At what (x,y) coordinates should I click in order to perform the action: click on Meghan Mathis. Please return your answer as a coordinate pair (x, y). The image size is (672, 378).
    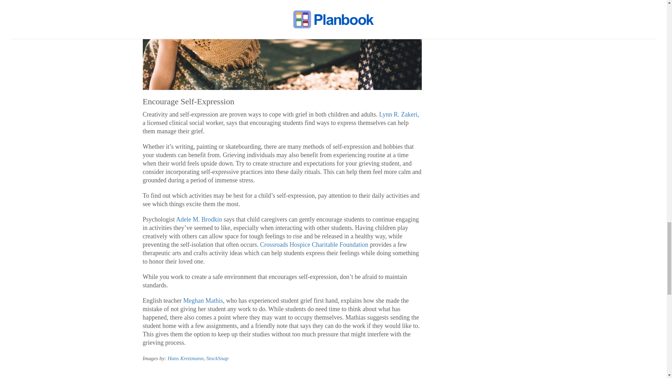
    Looking at the image, I should click on (202, 300).